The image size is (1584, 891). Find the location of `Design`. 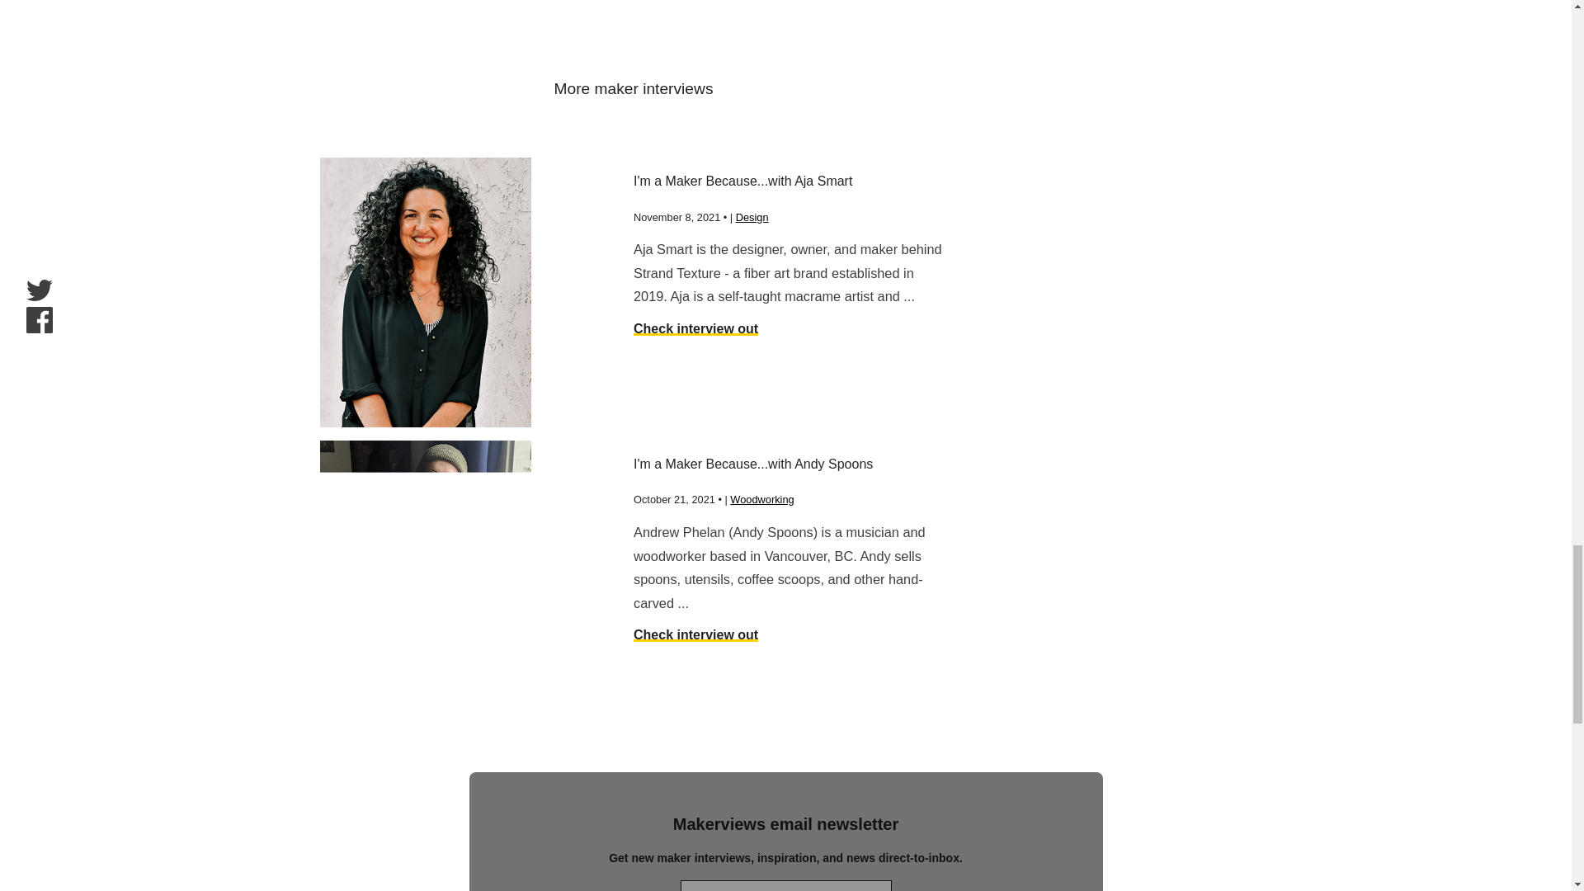

Design is located at coordinates (752, 217).